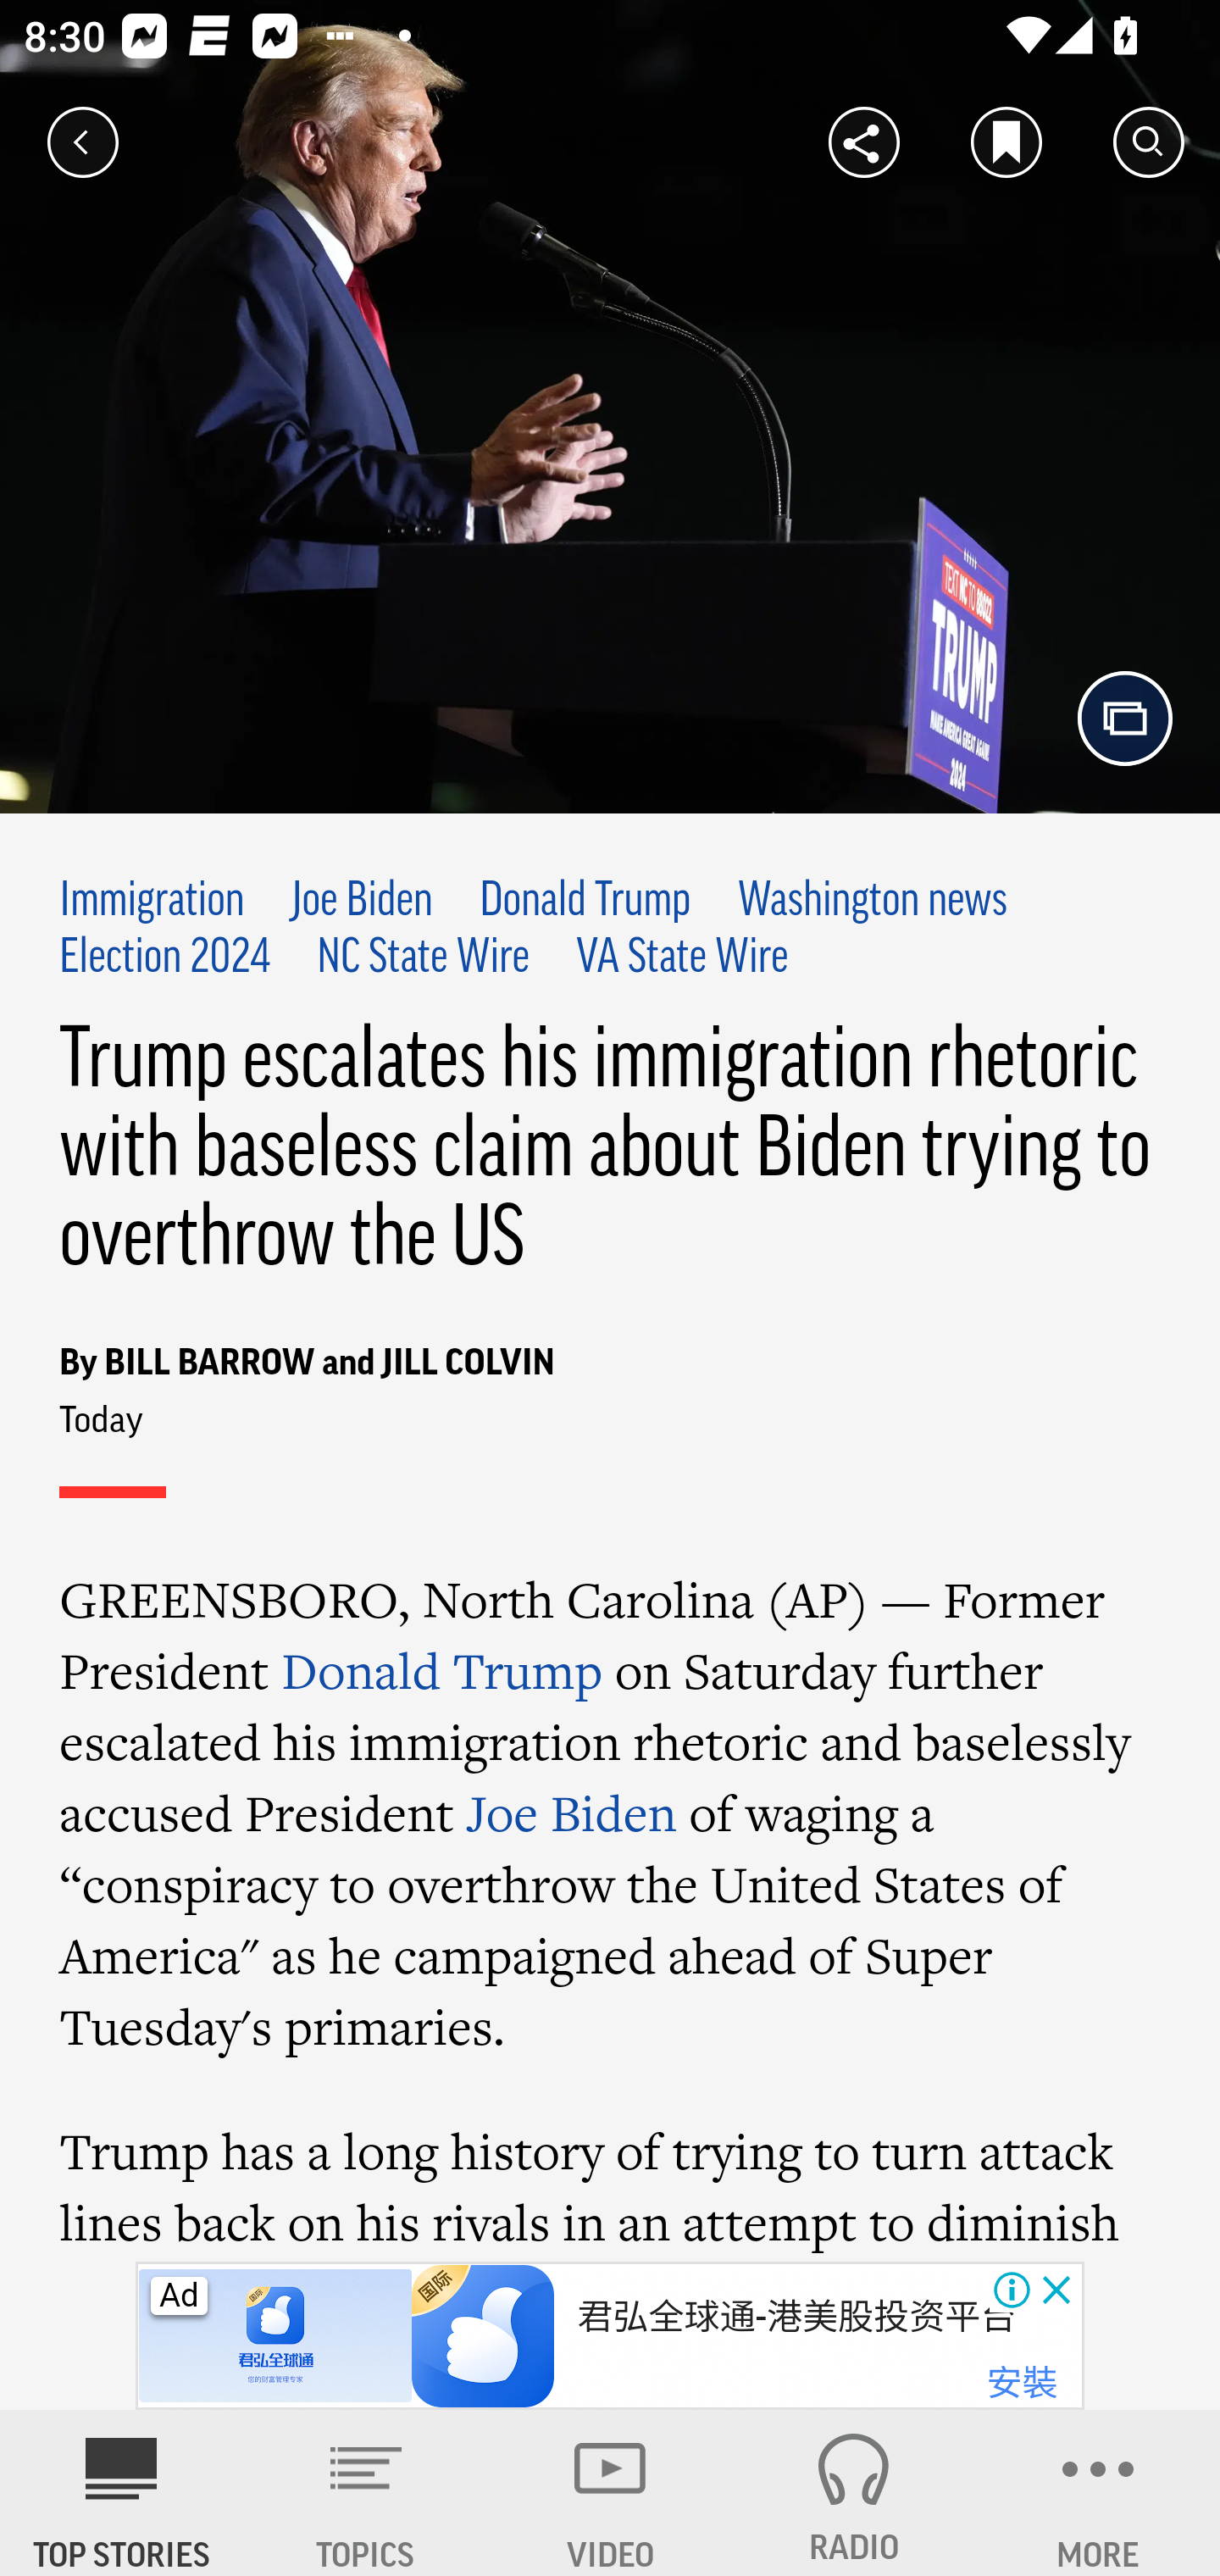  What do you see at coordinates (1098, 2493) in the screenshot?
I see `MORE` at bounding box center [1098, 2493].